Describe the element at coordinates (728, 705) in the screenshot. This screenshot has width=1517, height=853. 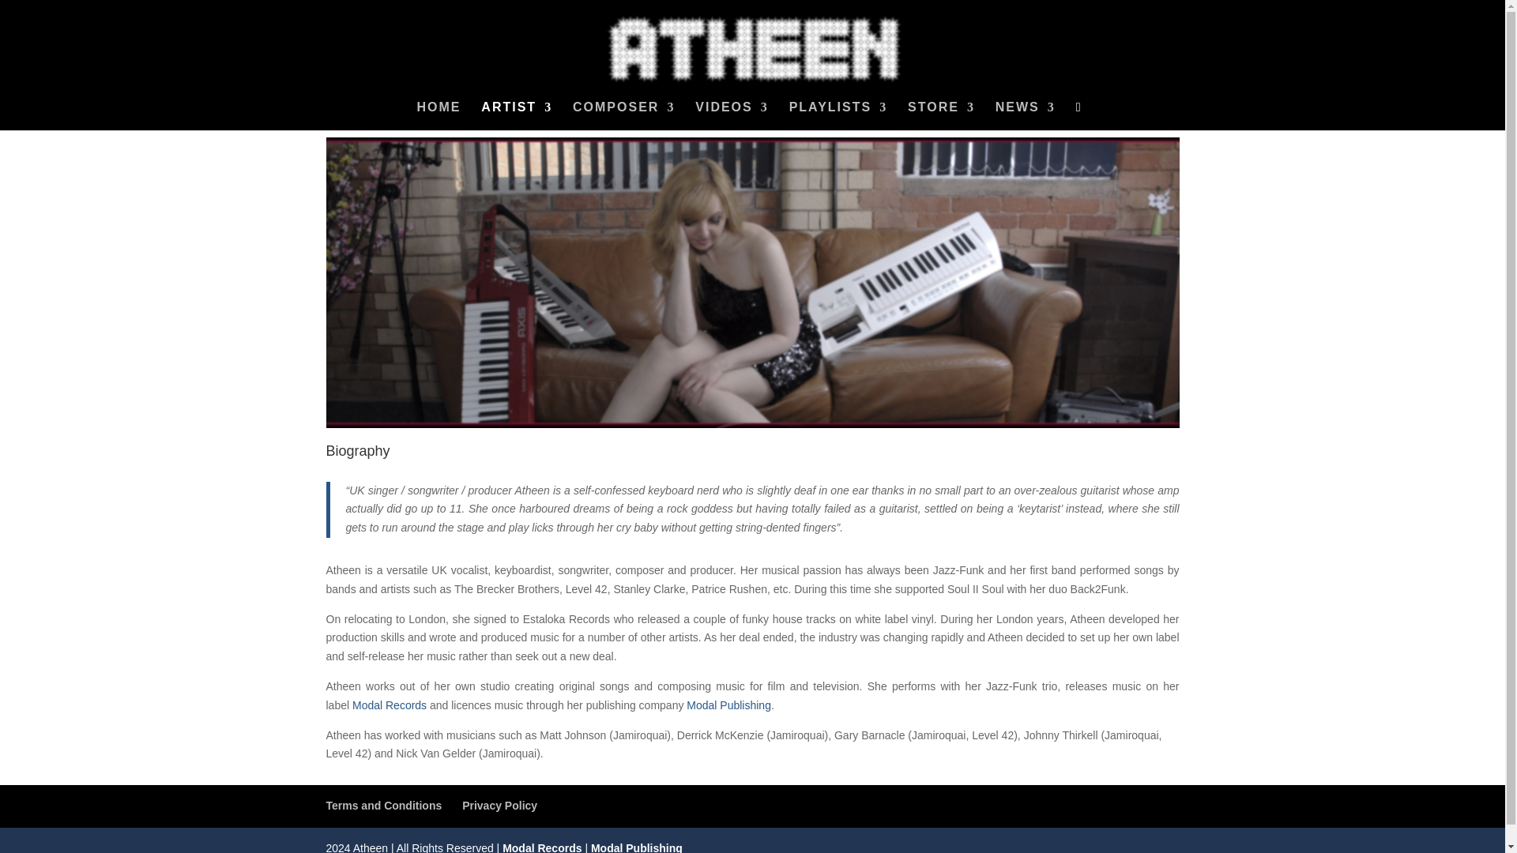
I see `Modal Publishing` at that location.